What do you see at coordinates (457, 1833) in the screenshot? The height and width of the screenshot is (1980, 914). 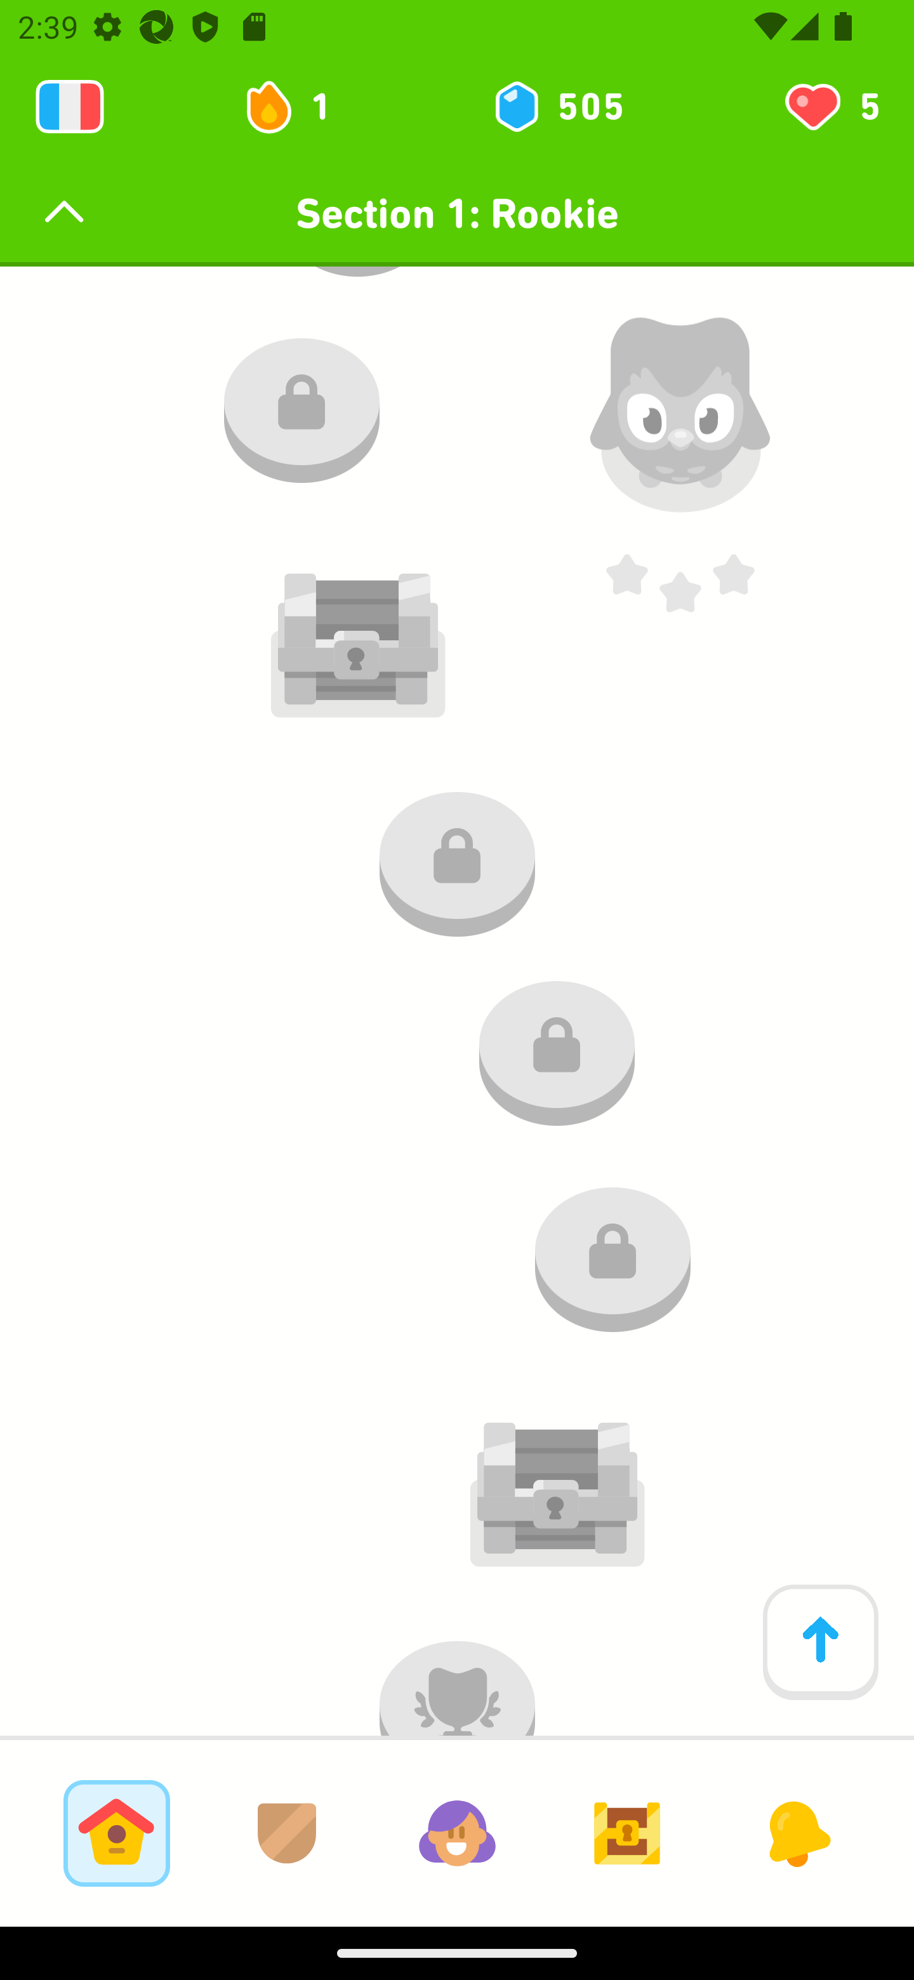 I see `Profile Tab` at bounding box center [457, 1833].